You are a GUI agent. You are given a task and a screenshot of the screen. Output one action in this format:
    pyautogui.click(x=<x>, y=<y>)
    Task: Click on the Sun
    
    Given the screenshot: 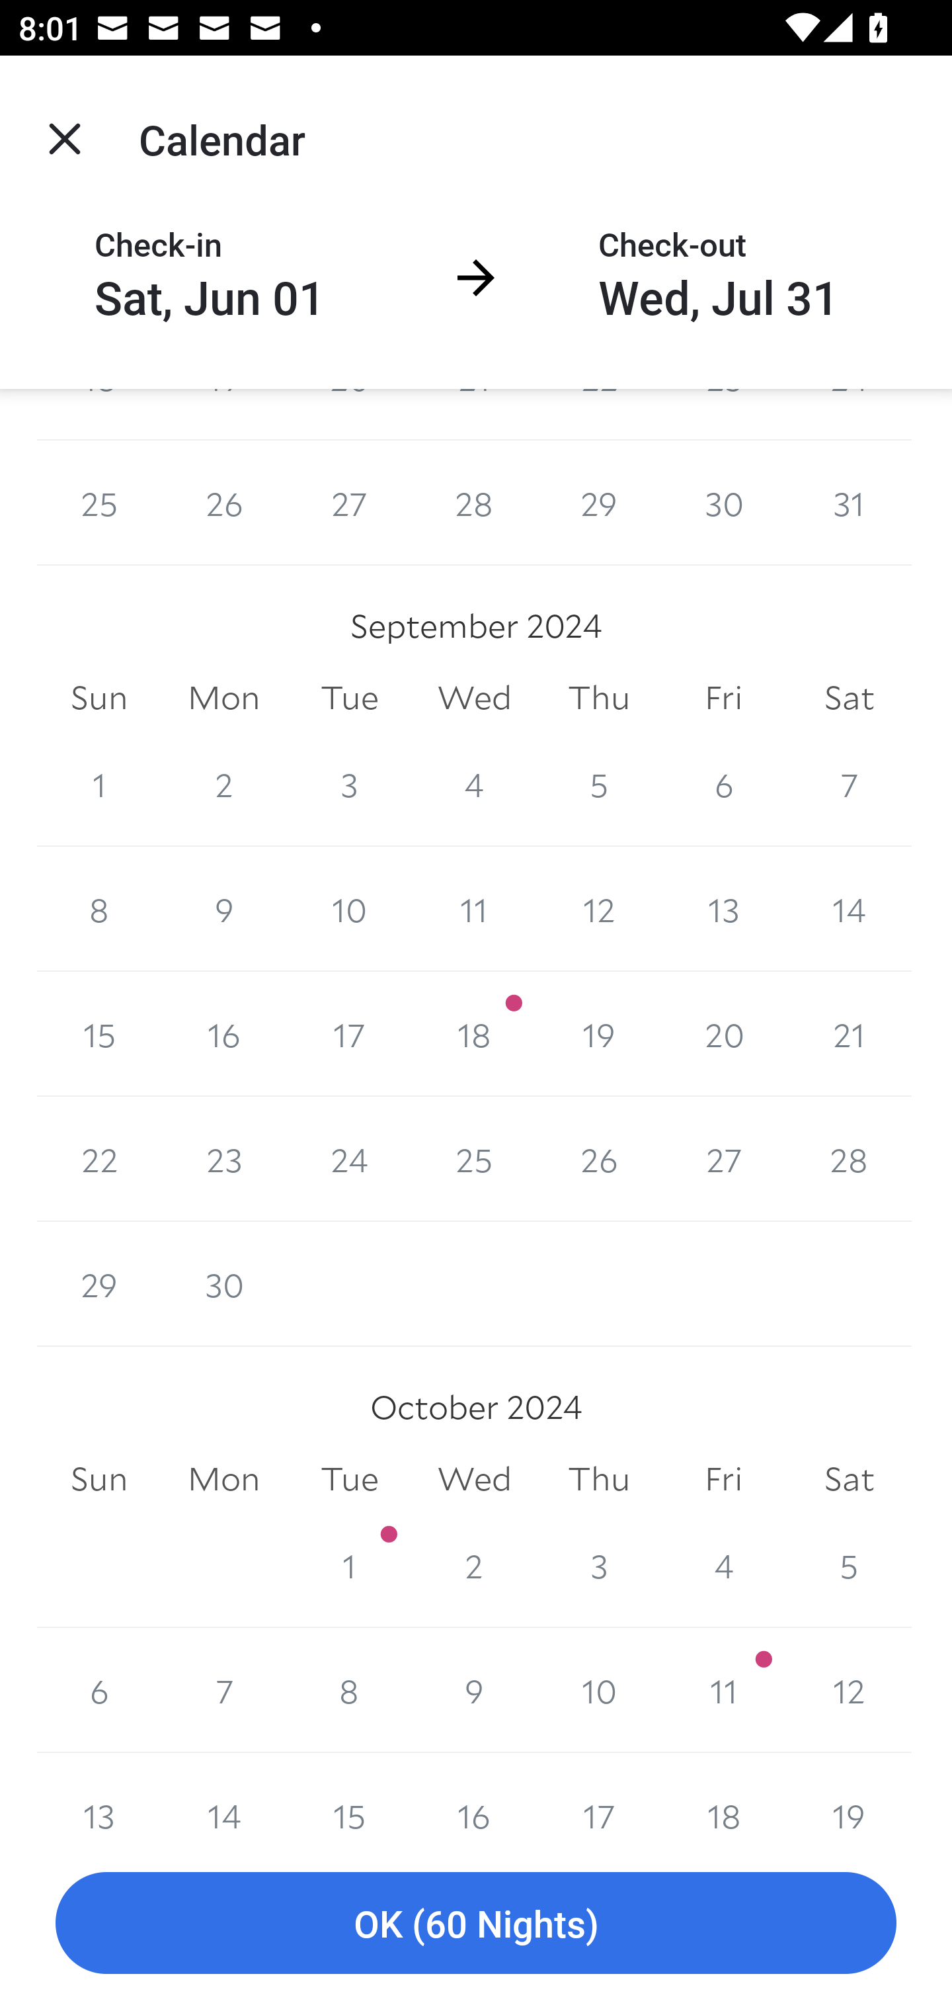 What is the action you would take?
    pyautogui.click(x=99, y=697)
    